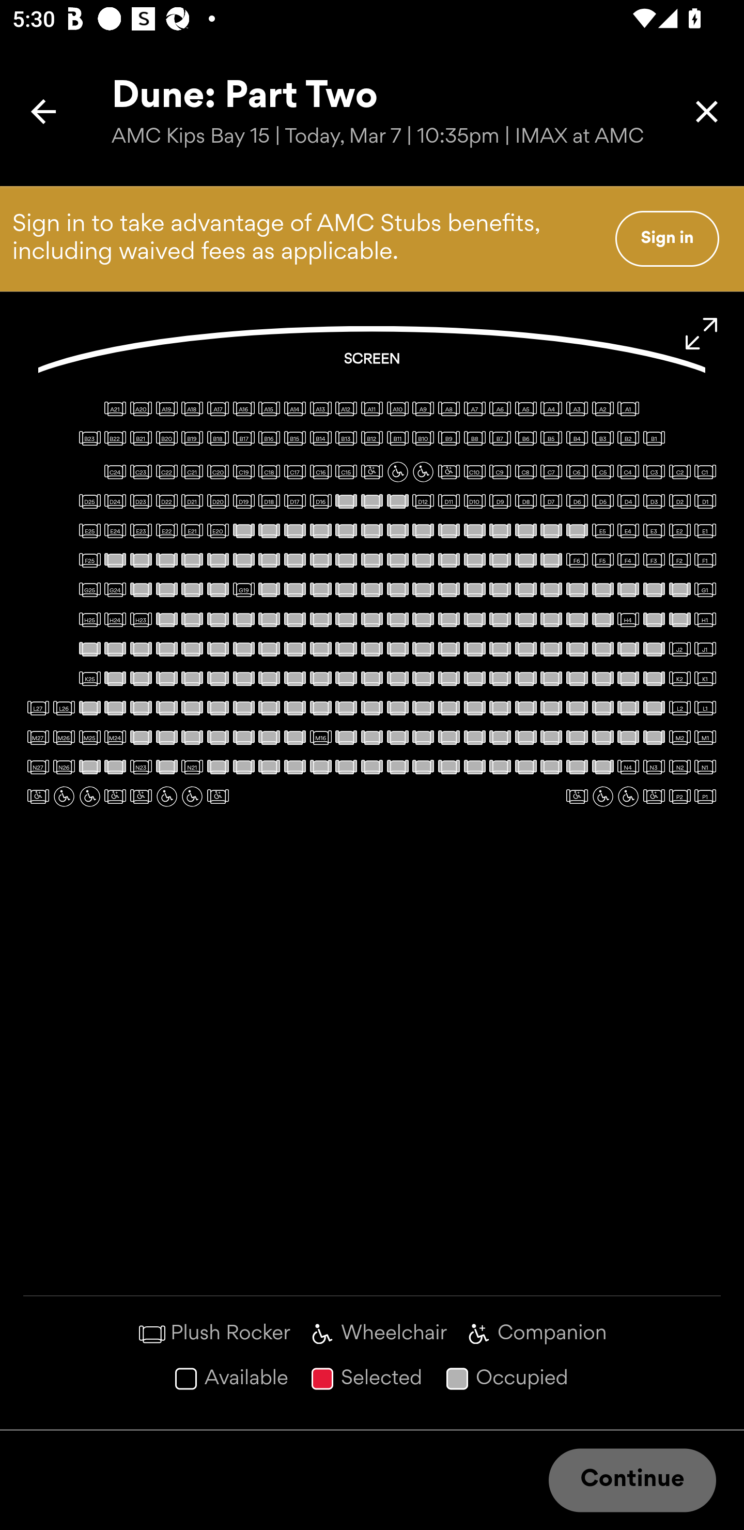 This screenshot has width=744, height=1530. What do you see at coordinates (551, 409) in the screenshot?
I see `A4, Regular seat, available` at bounding box center [551, 409].